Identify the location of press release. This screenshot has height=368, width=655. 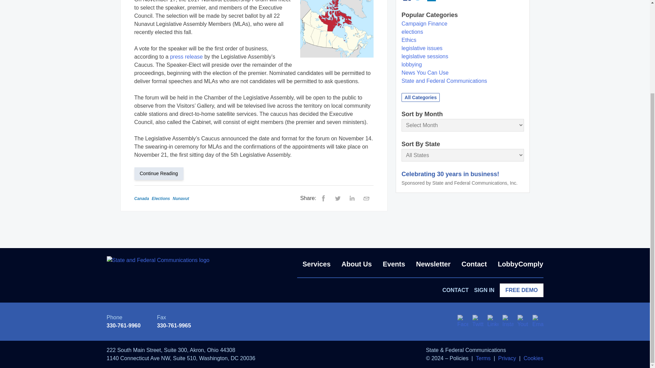
(186, 57).